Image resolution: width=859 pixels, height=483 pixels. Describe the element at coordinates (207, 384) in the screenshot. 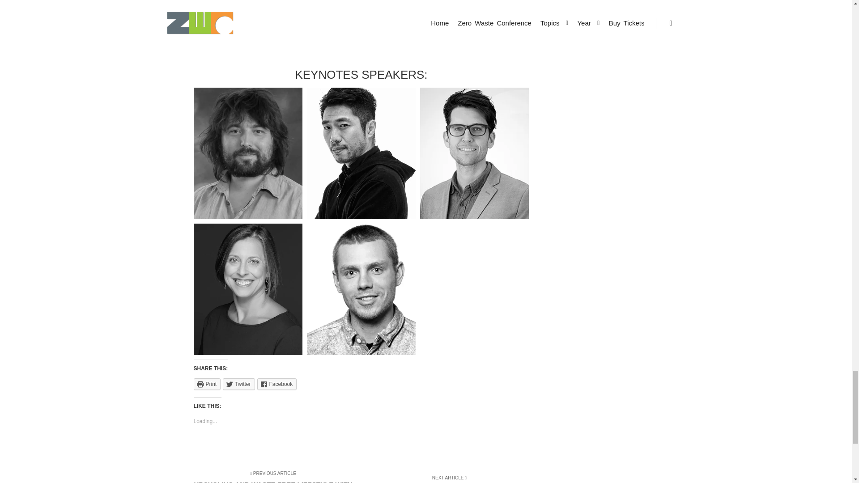

I see `Click to print` at that location.